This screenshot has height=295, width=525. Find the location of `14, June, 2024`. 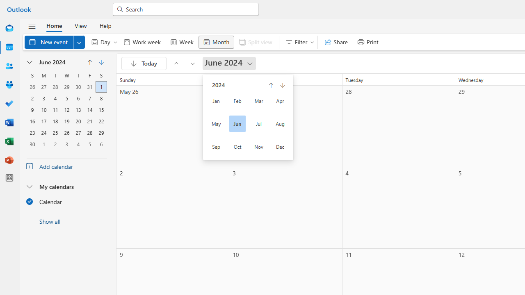

14, June, 2024 is located at coordinates (89, 109).